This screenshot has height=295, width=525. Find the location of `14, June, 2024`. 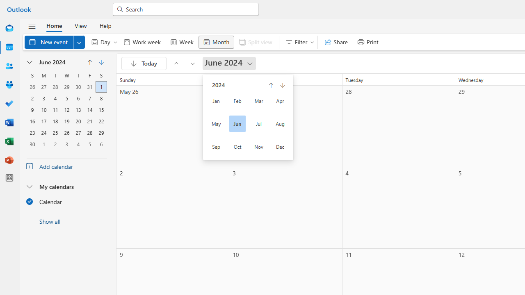

14, June, 2024 is located at coordinates (89, 109).